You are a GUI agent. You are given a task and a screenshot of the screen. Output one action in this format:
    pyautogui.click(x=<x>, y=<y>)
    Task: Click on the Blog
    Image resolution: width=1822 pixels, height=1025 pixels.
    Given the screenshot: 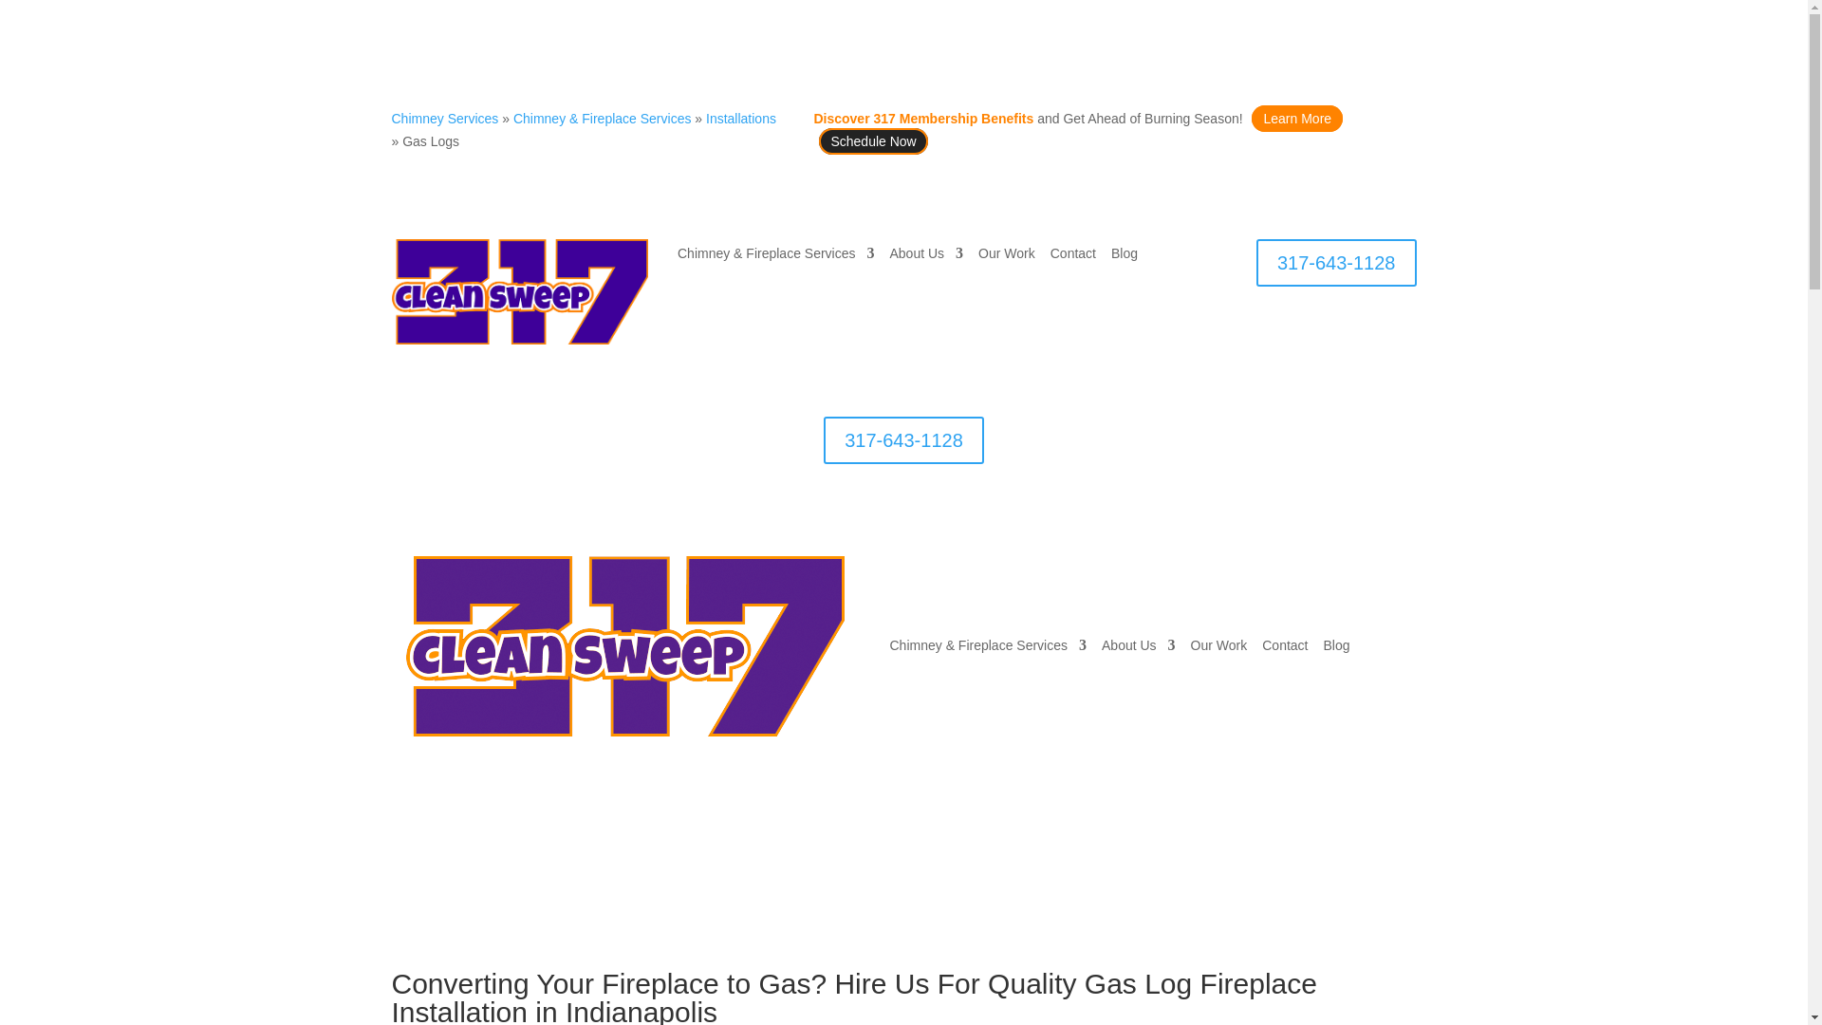 What is the action you would take?
    pyautogui.click(x=1124, y=256)
    